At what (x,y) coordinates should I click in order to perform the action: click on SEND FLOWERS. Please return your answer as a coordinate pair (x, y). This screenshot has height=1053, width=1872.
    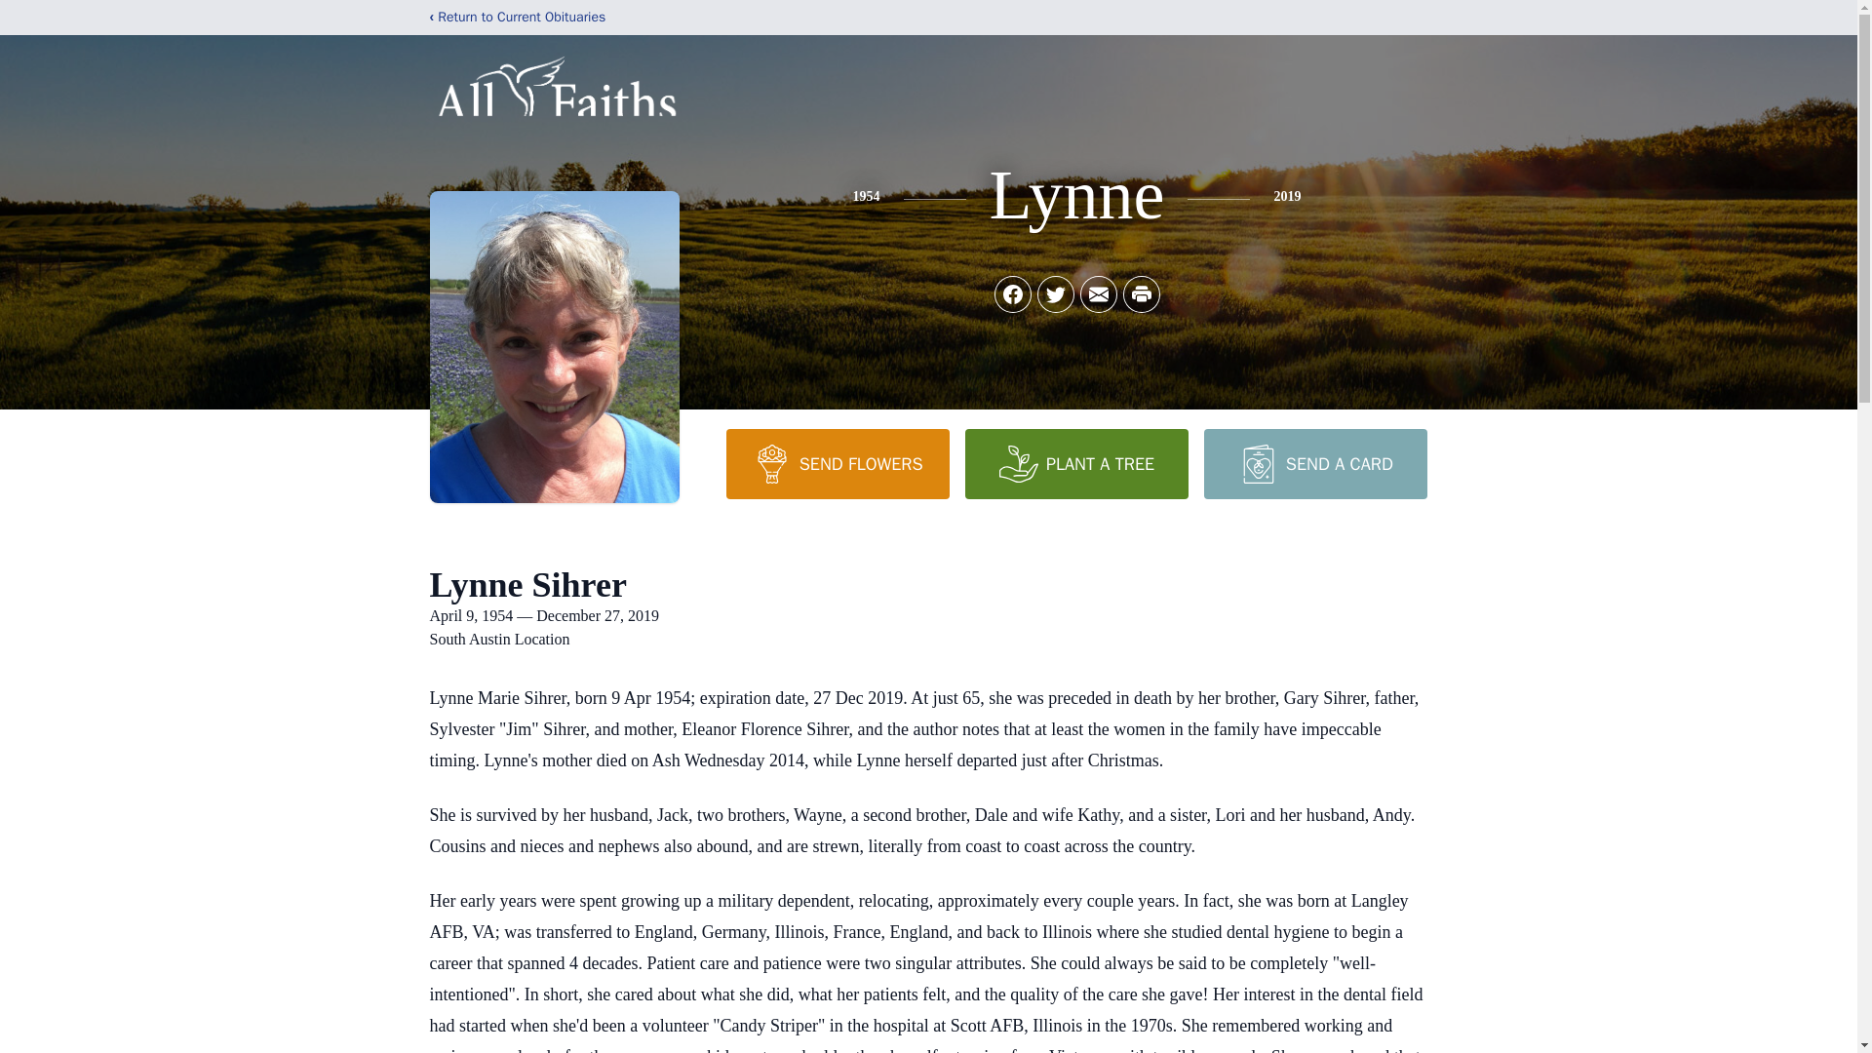
    Looking at the image, I should click on (837, 463).